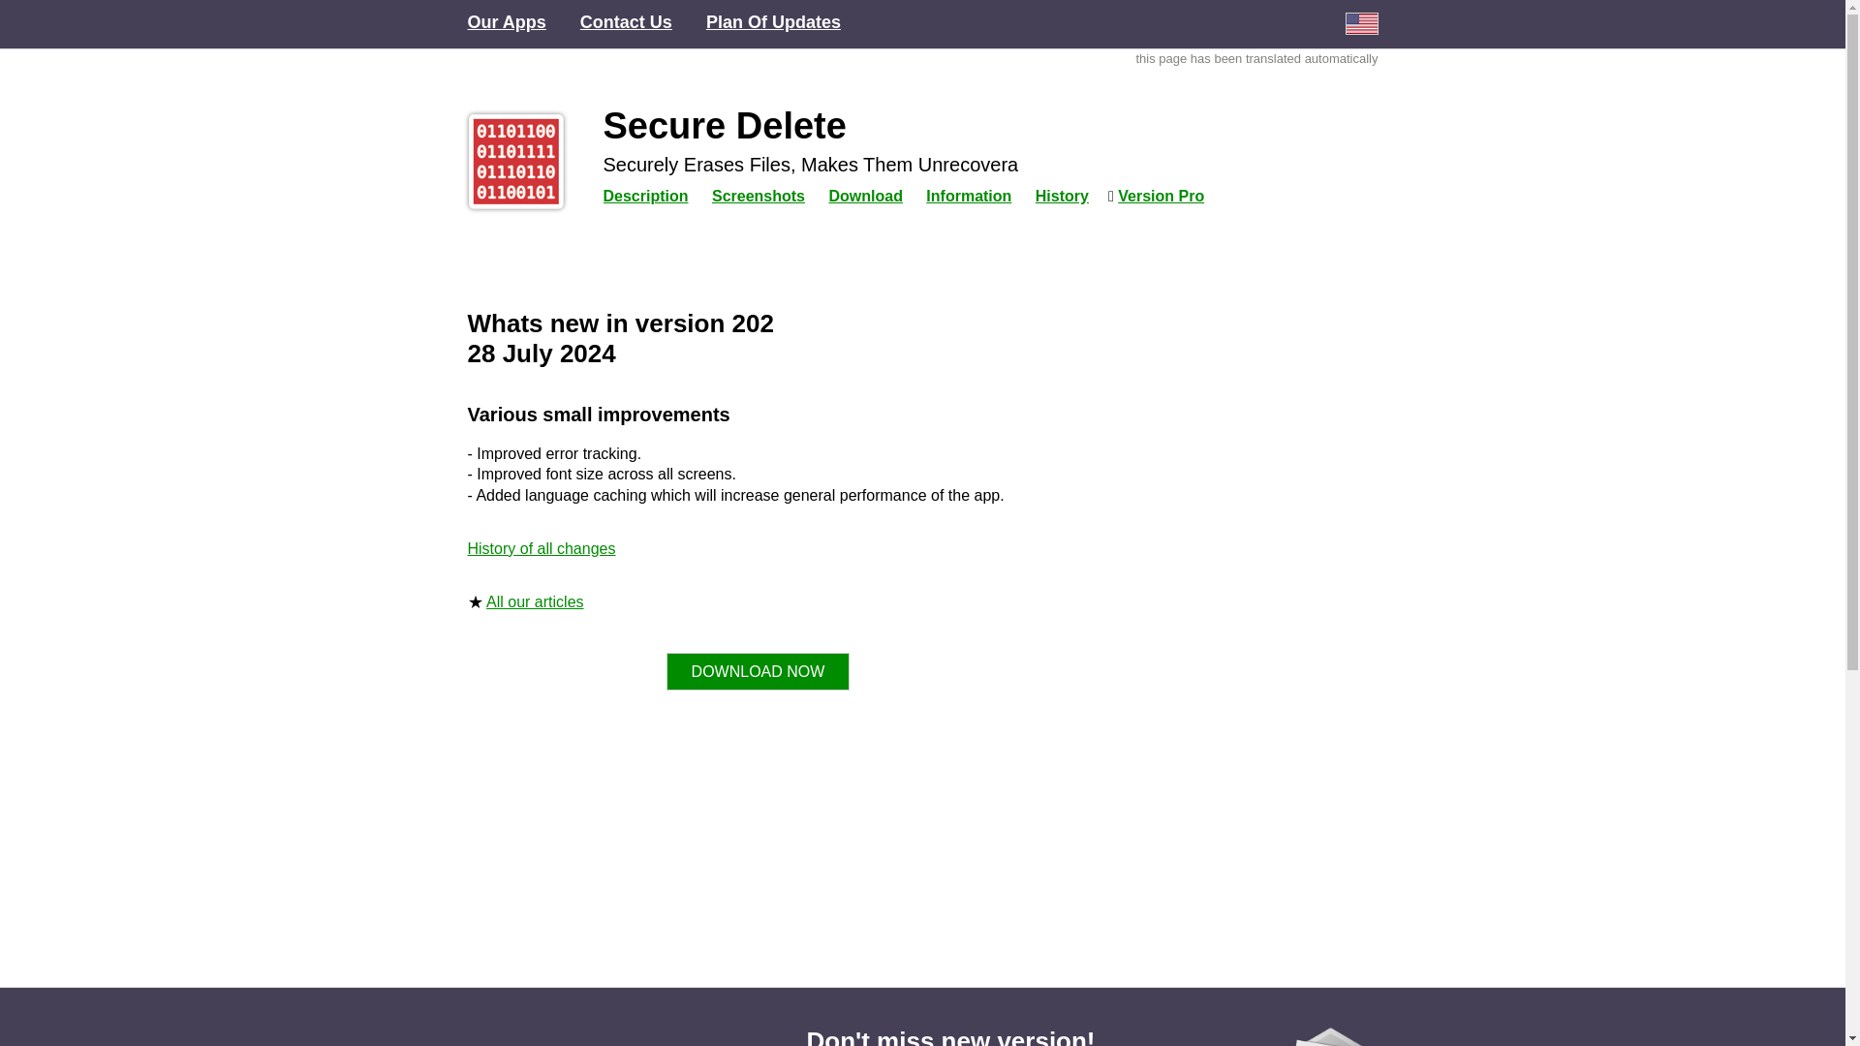 The width and height of the screenshot is (1860, 1046). Describe the element at coordinates (864, 196) in the screenshot. I see `Download` at that location.